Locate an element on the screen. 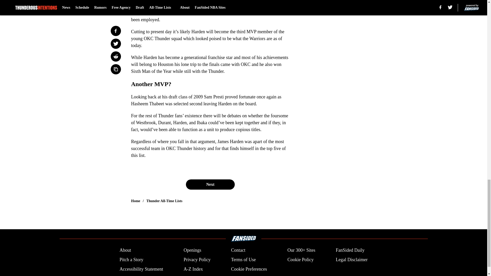 The height and width of the screenshot is (276, 491). FanSided Daily is located at coordinates (350, 250).